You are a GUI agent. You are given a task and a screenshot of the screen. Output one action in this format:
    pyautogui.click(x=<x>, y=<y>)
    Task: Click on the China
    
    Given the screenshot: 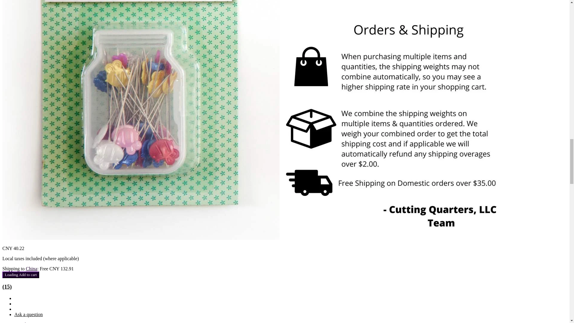 What is the action you would take?
    pyautogui.click(x=31, y=269)
    